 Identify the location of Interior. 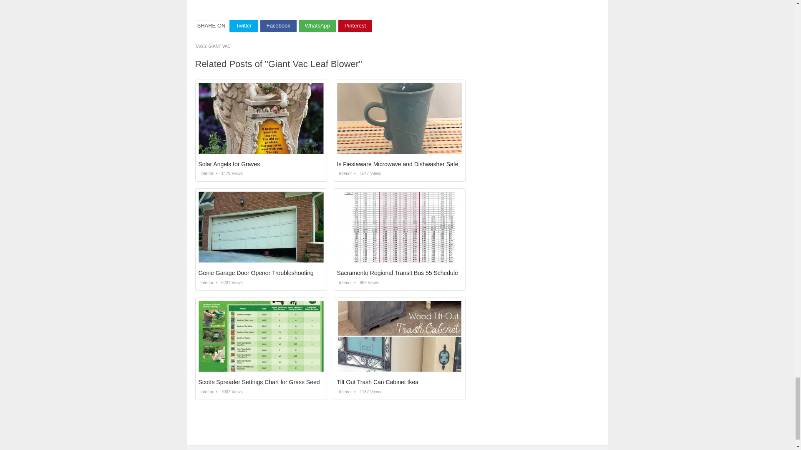
(206, 392).